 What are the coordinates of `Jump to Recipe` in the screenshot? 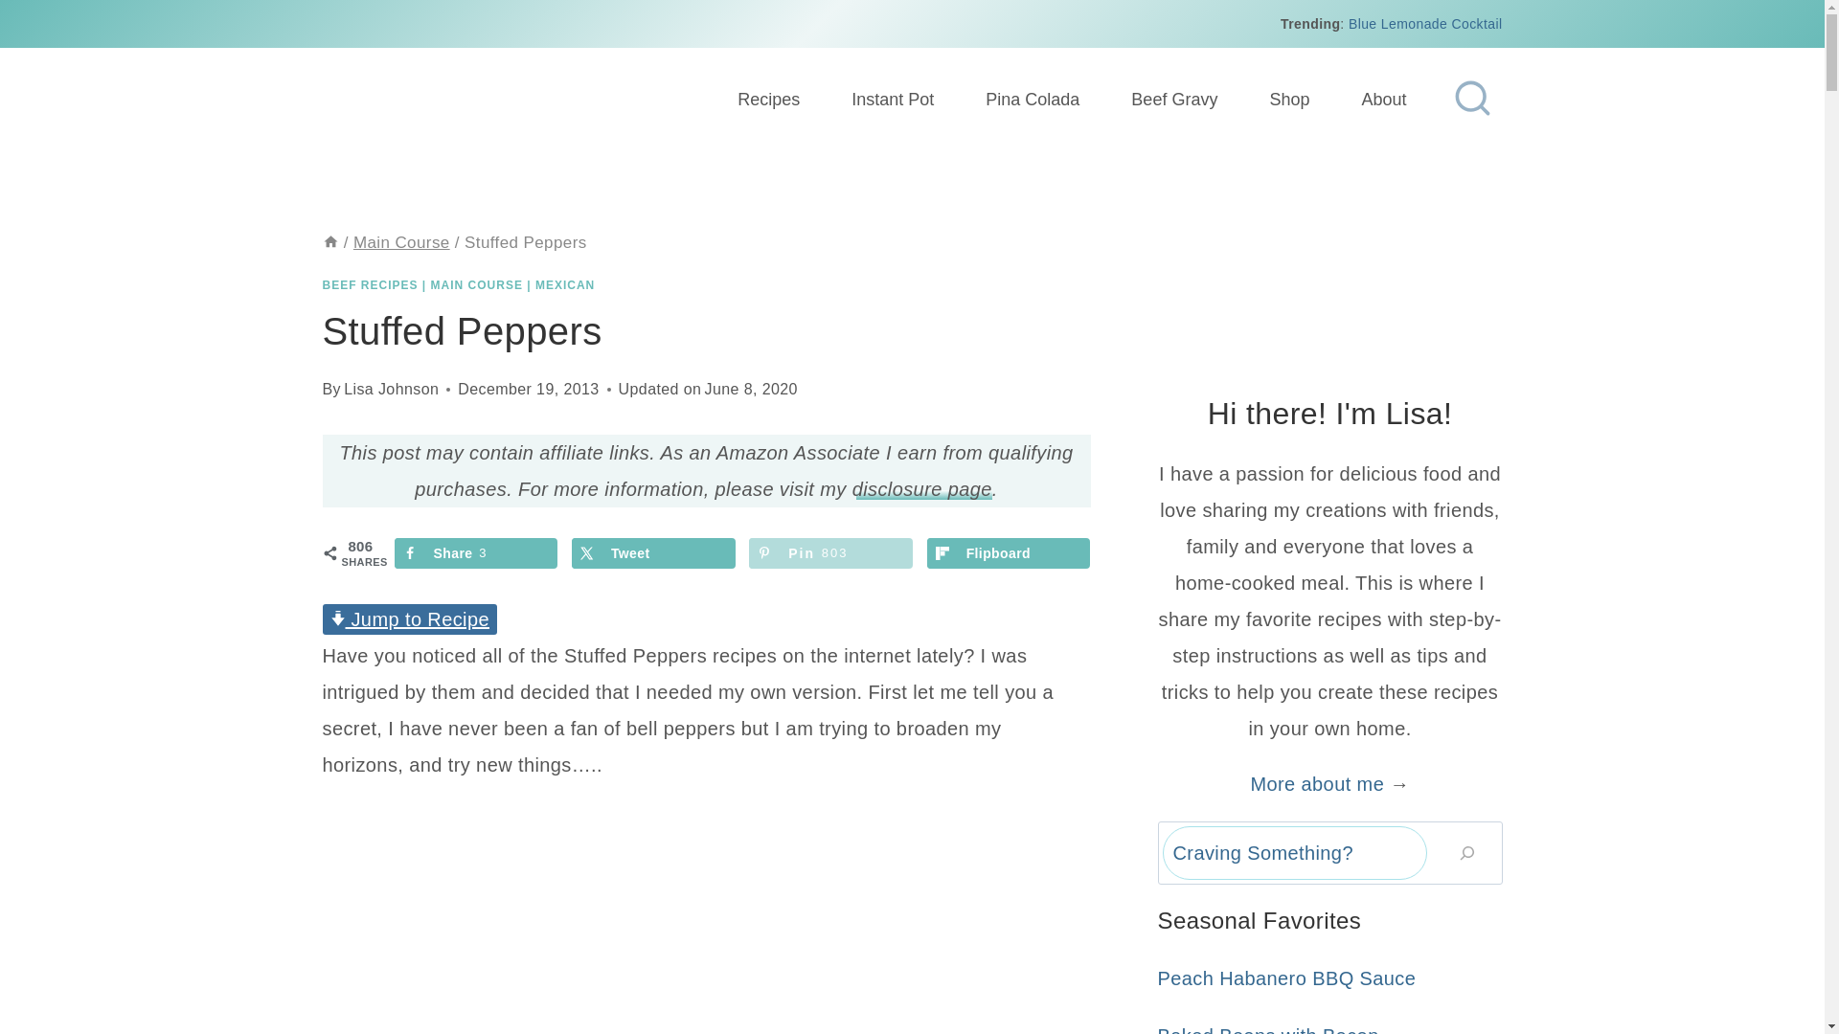 It's located at (409, 618).